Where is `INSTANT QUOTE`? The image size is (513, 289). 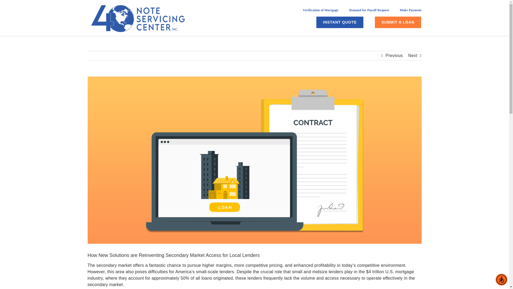 INSTANT QUOTE is located at coordinates (340, 22).